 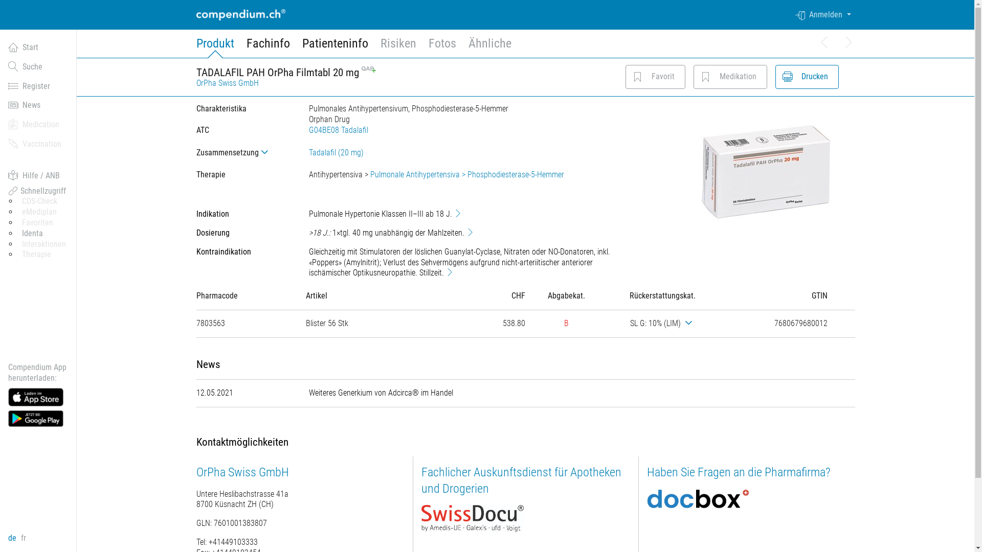 I want to click on Aufklappen, so click(x=266, y=152).